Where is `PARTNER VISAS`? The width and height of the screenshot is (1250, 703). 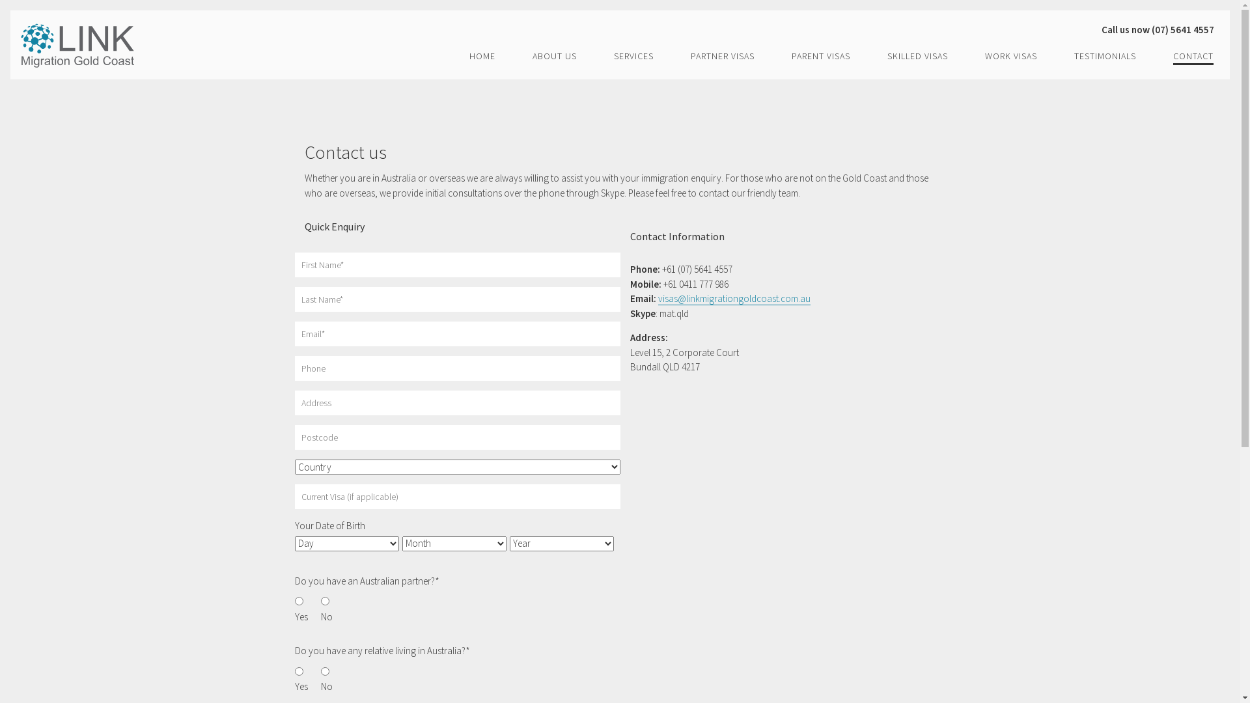
PARTNER VISAS is located at coordinates (723, 57).